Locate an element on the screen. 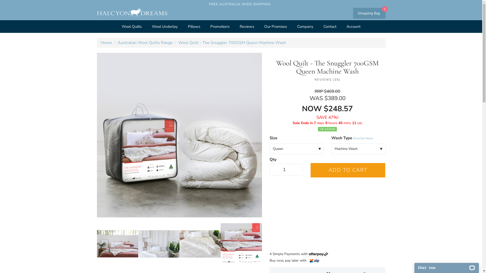  Australian Wool Quilts Range is located at coordinates (145, 43).